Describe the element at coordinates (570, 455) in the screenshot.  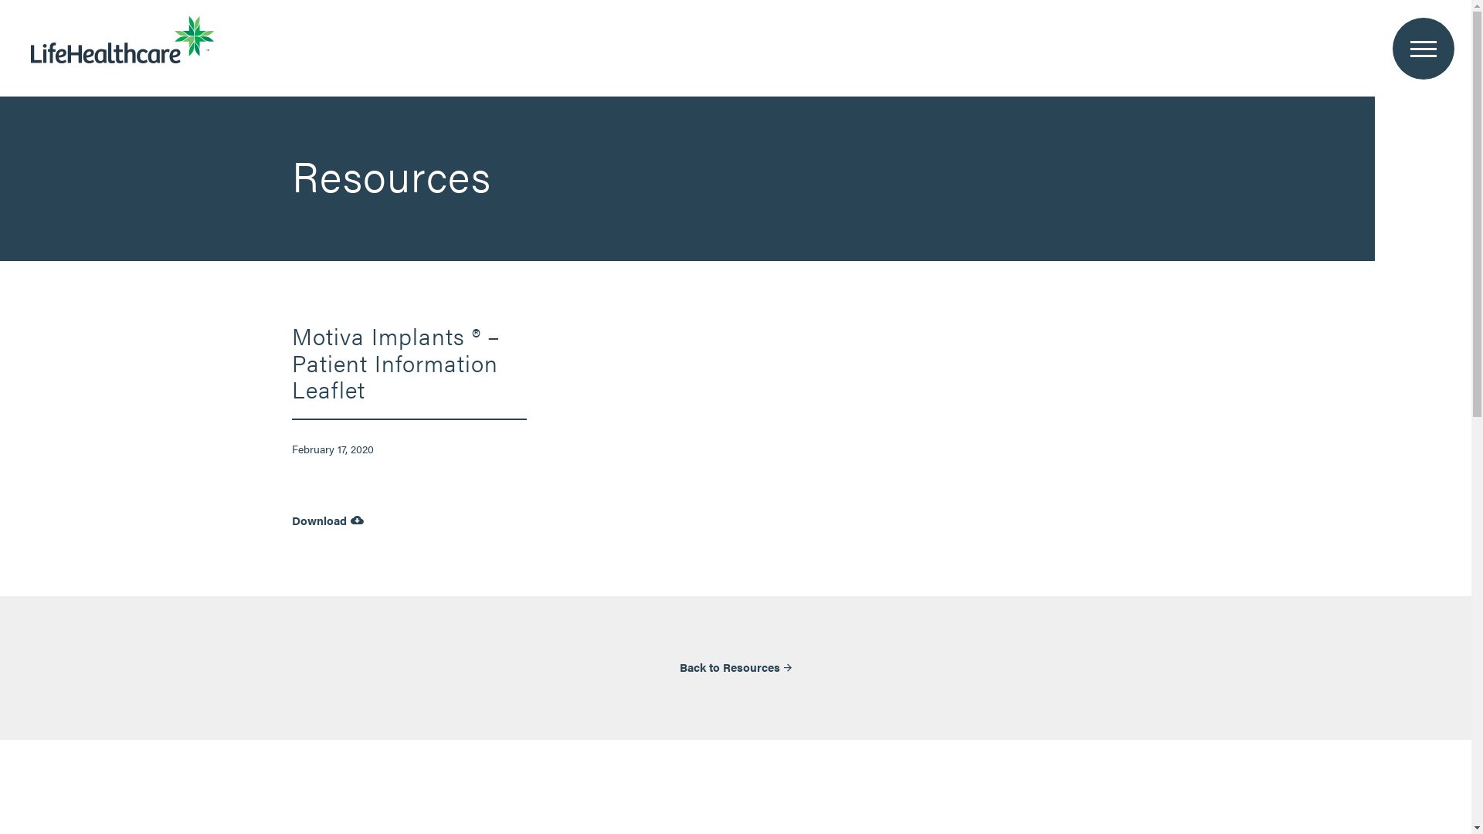
I see `View All Locations` at that location.